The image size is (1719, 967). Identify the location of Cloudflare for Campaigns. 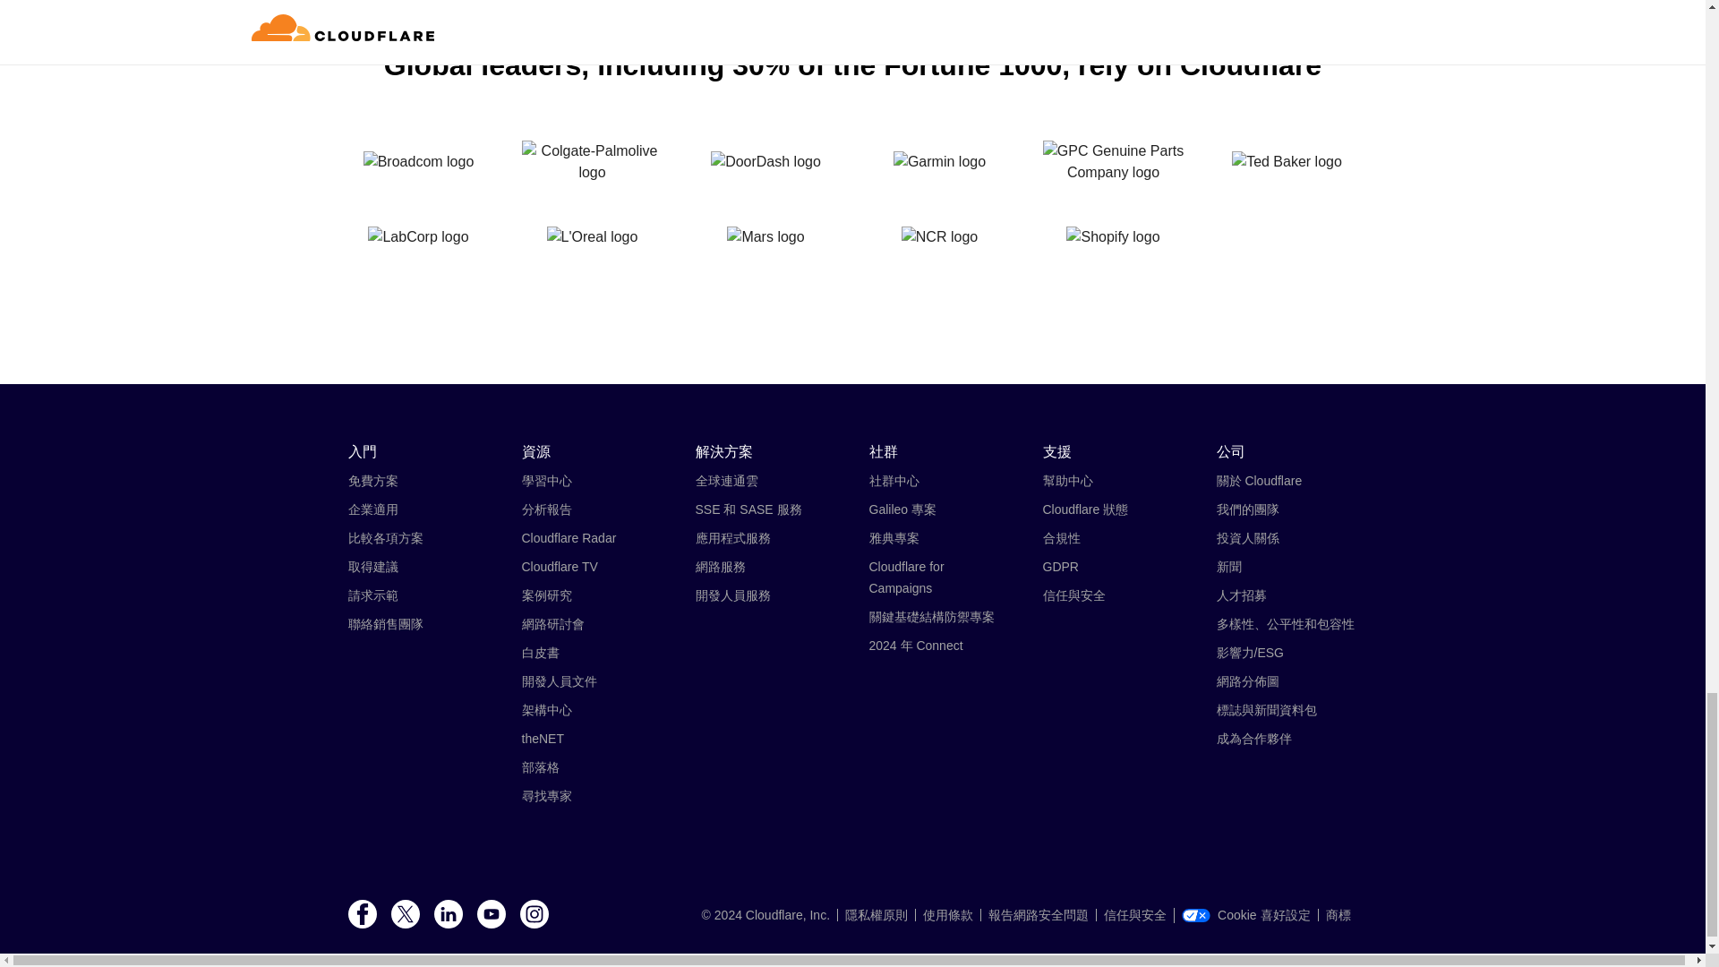
(906, 578).